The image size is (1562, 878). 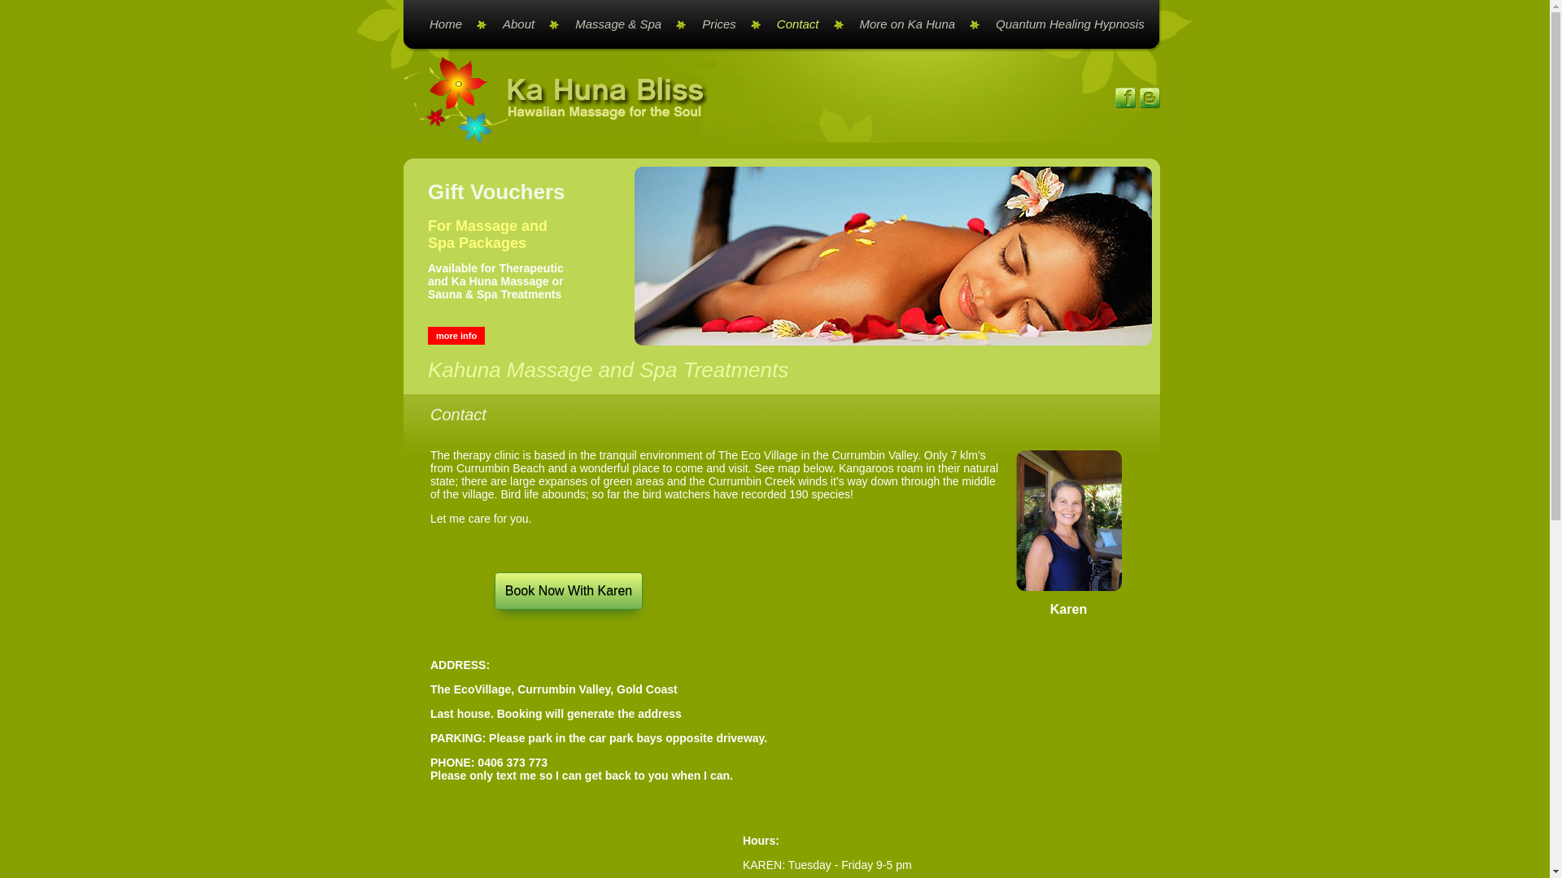 What do you see at coordinates (450, 24) in the screenshot?
I see `Home` at bounding box center [450, 24].